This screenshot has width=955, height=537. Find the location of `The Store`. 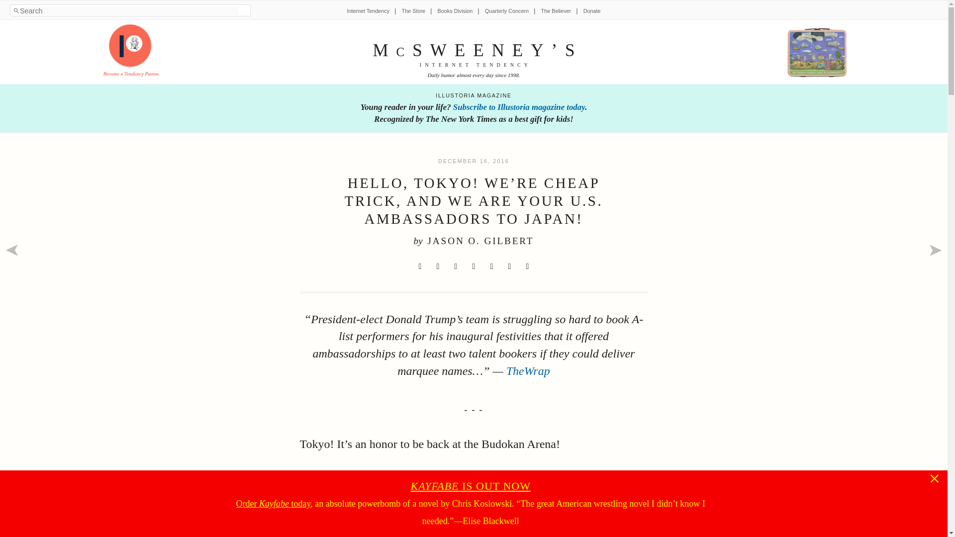

The Store is located at coordinates (413, 11).